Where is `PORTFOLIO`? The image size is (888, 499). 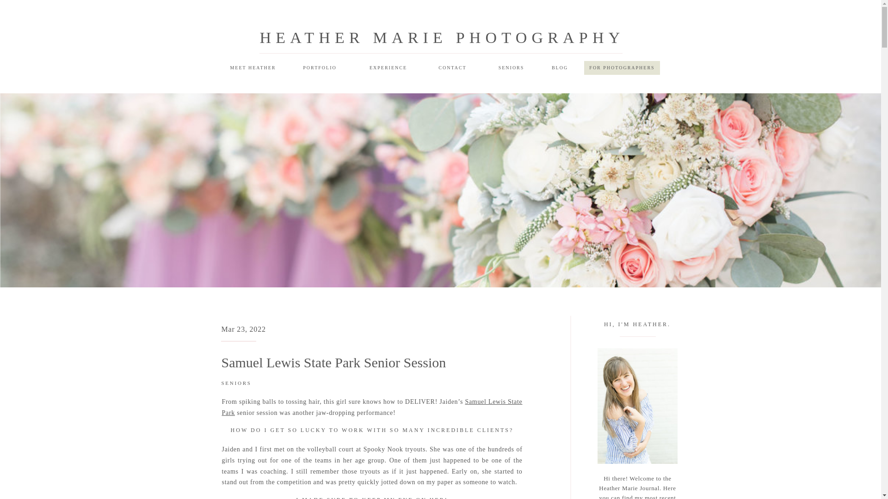 PORTFOLIO is located at coordinates (319, 67).